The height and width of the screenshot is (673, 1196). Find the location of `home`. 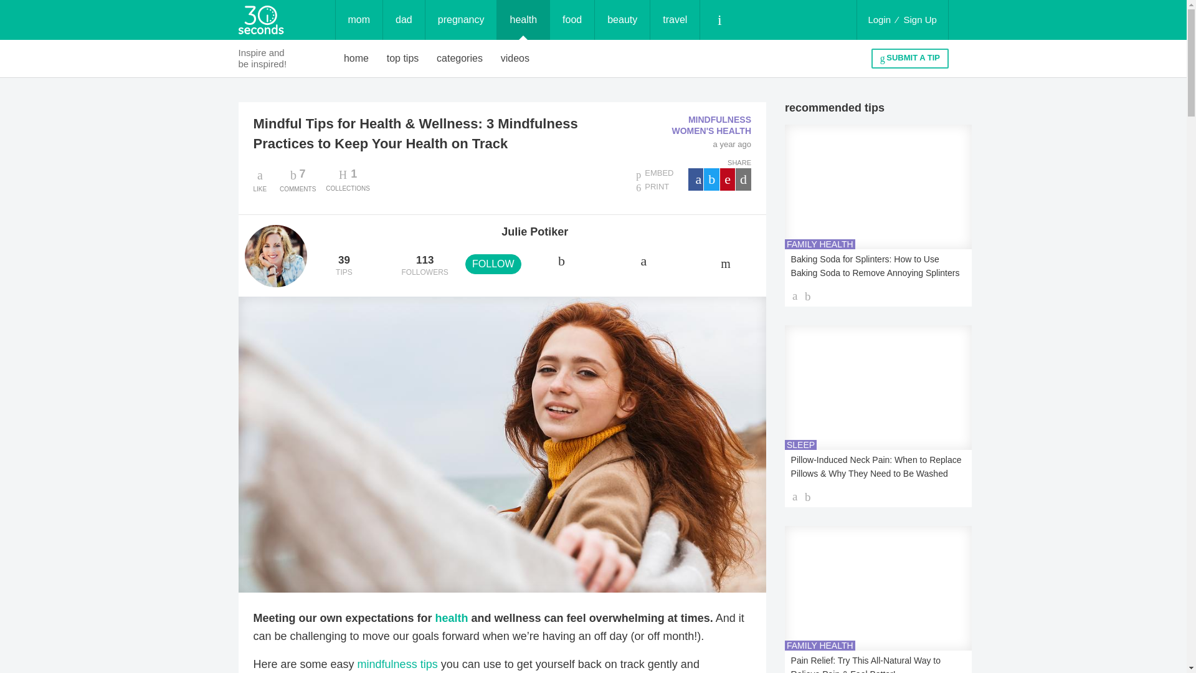

home is located at coordinates (298, 179).